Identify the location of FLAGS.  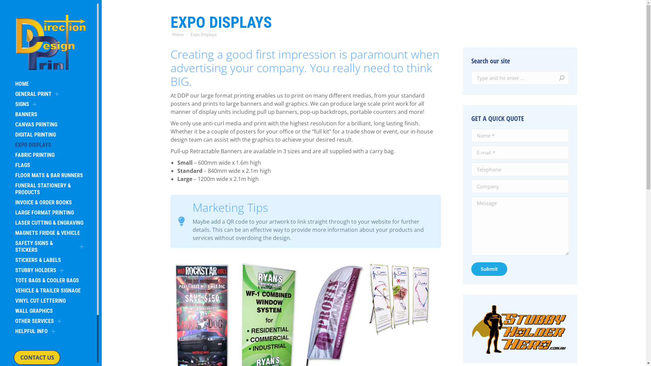
(23, 165).